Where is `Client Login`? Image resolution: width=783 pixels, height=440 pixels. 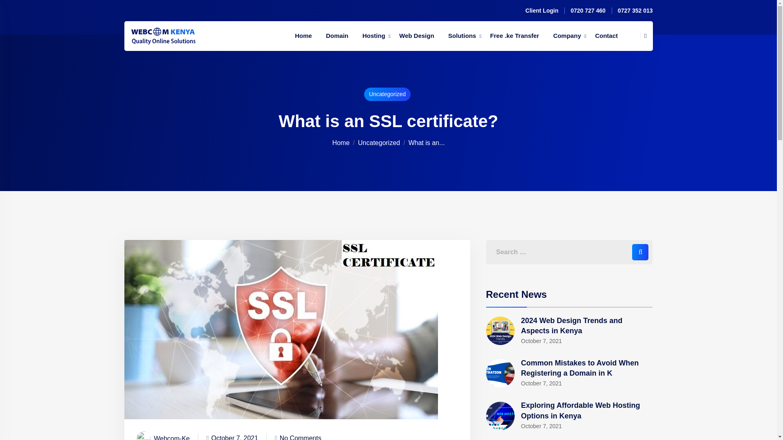 Client Login is located at coordinates (542, 11).